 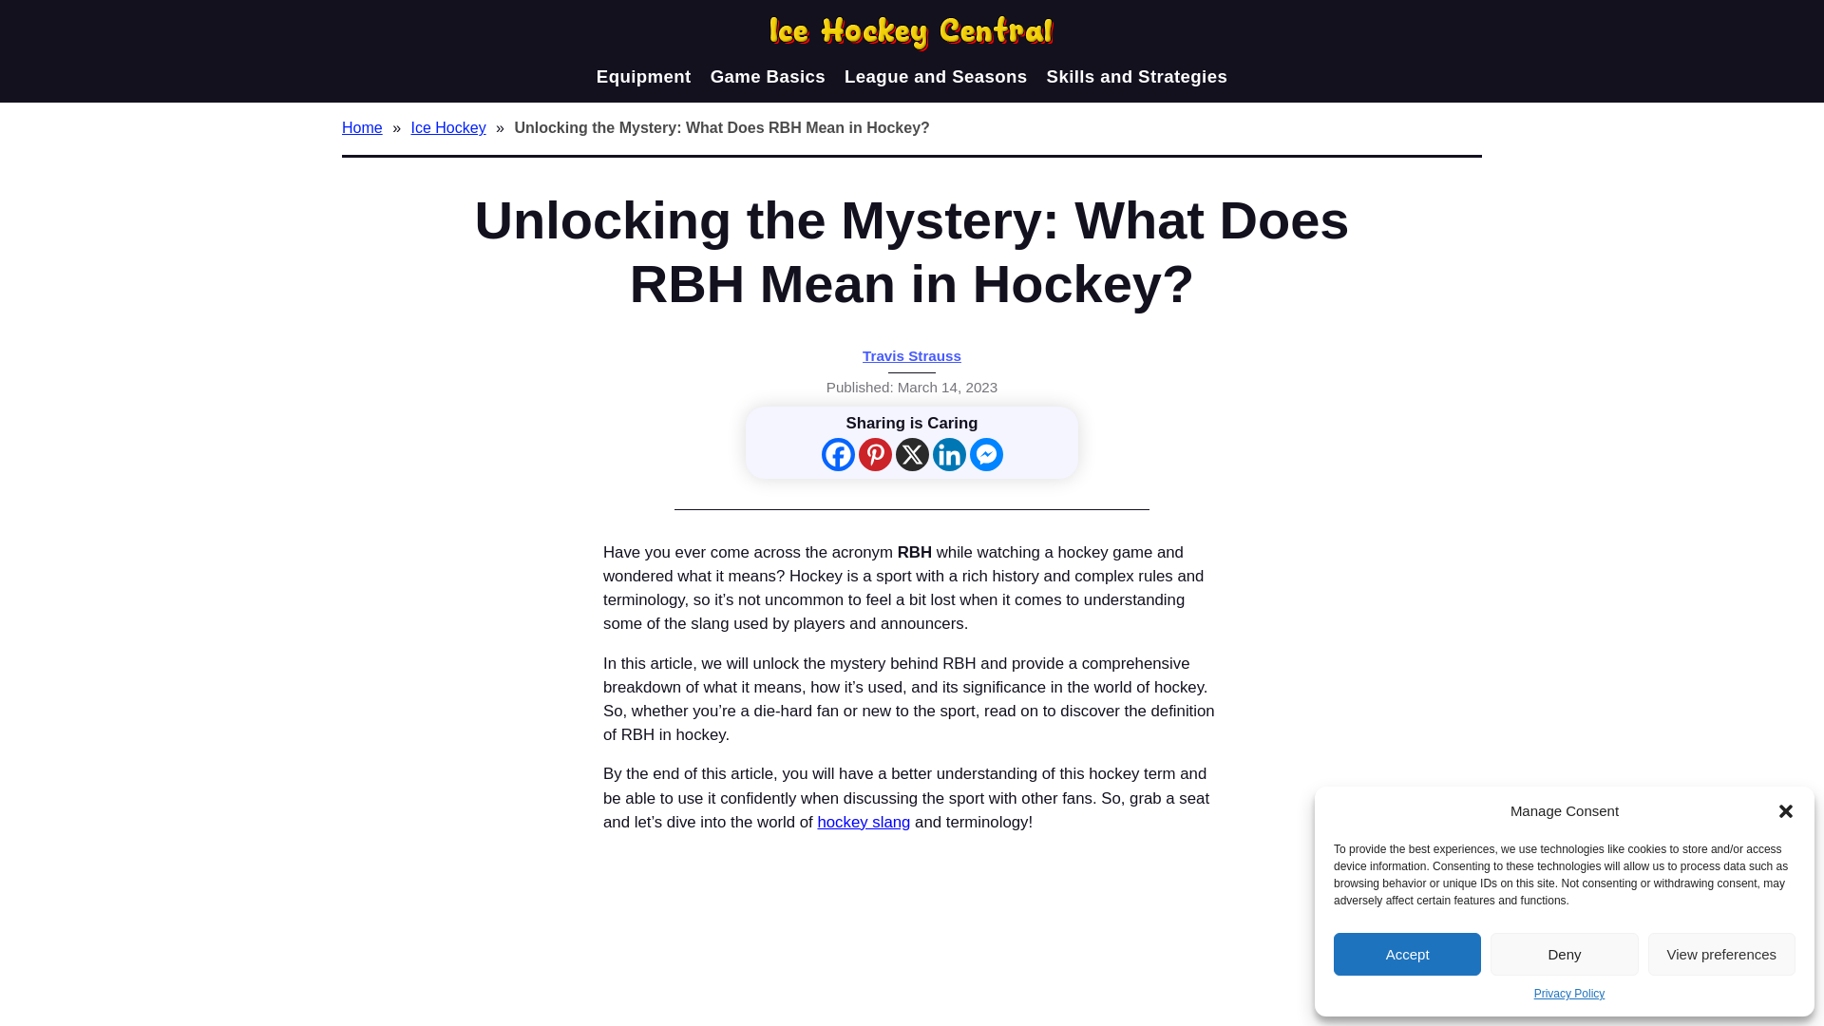 What do you see at coordinates (1407, 954) in the screenshot?
I see `Accept` at bounding box center [1407, 954].